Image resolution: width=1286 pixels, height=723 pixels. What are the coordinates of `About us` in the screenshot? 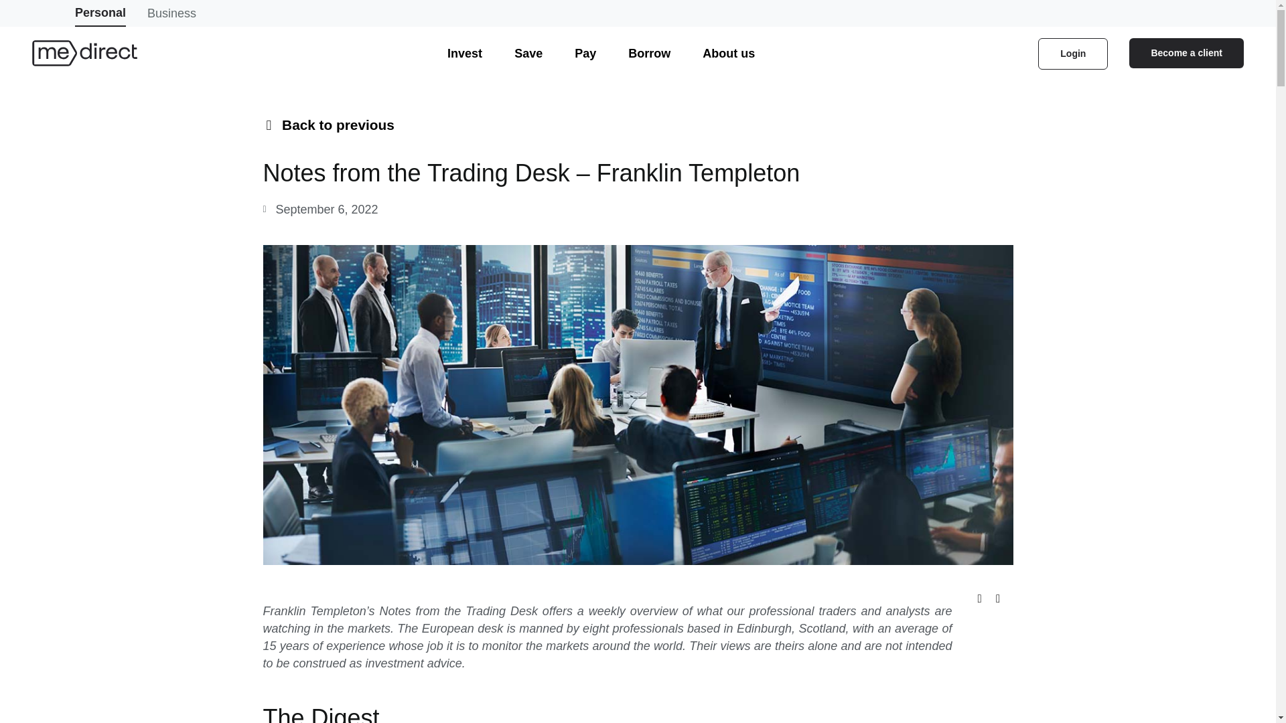 It's located at (728, 54).